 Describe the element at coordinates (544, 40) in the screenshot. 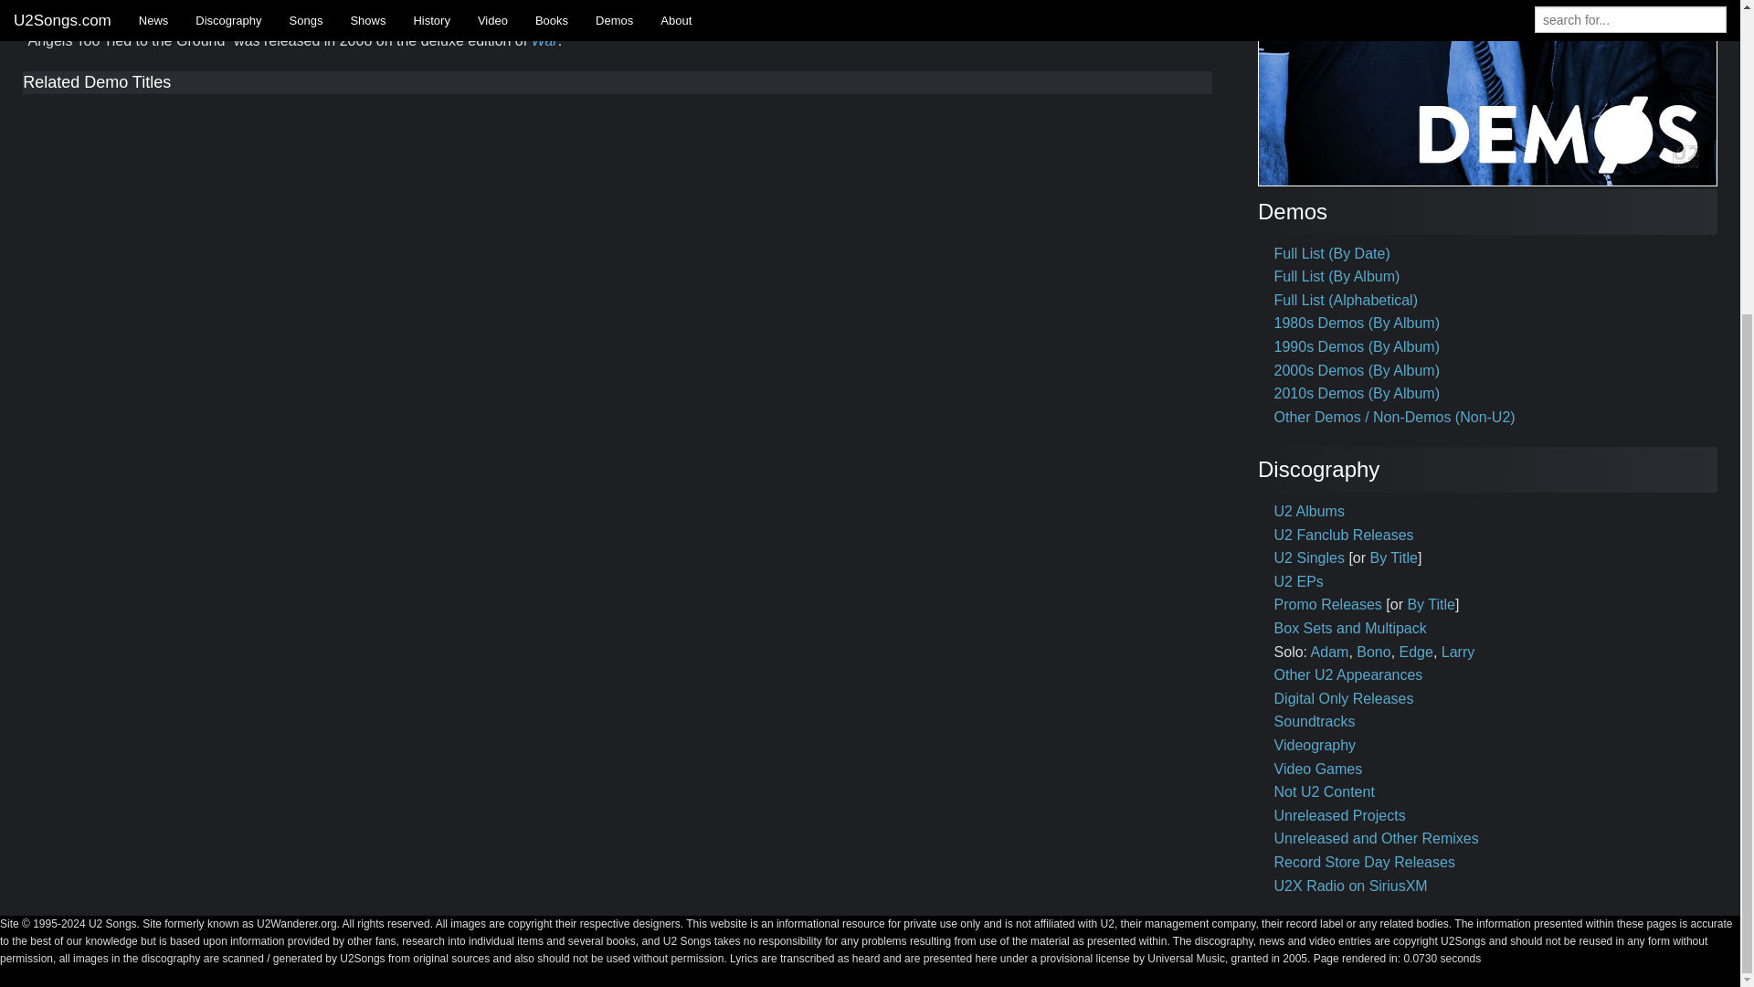

I see `War` at that location.